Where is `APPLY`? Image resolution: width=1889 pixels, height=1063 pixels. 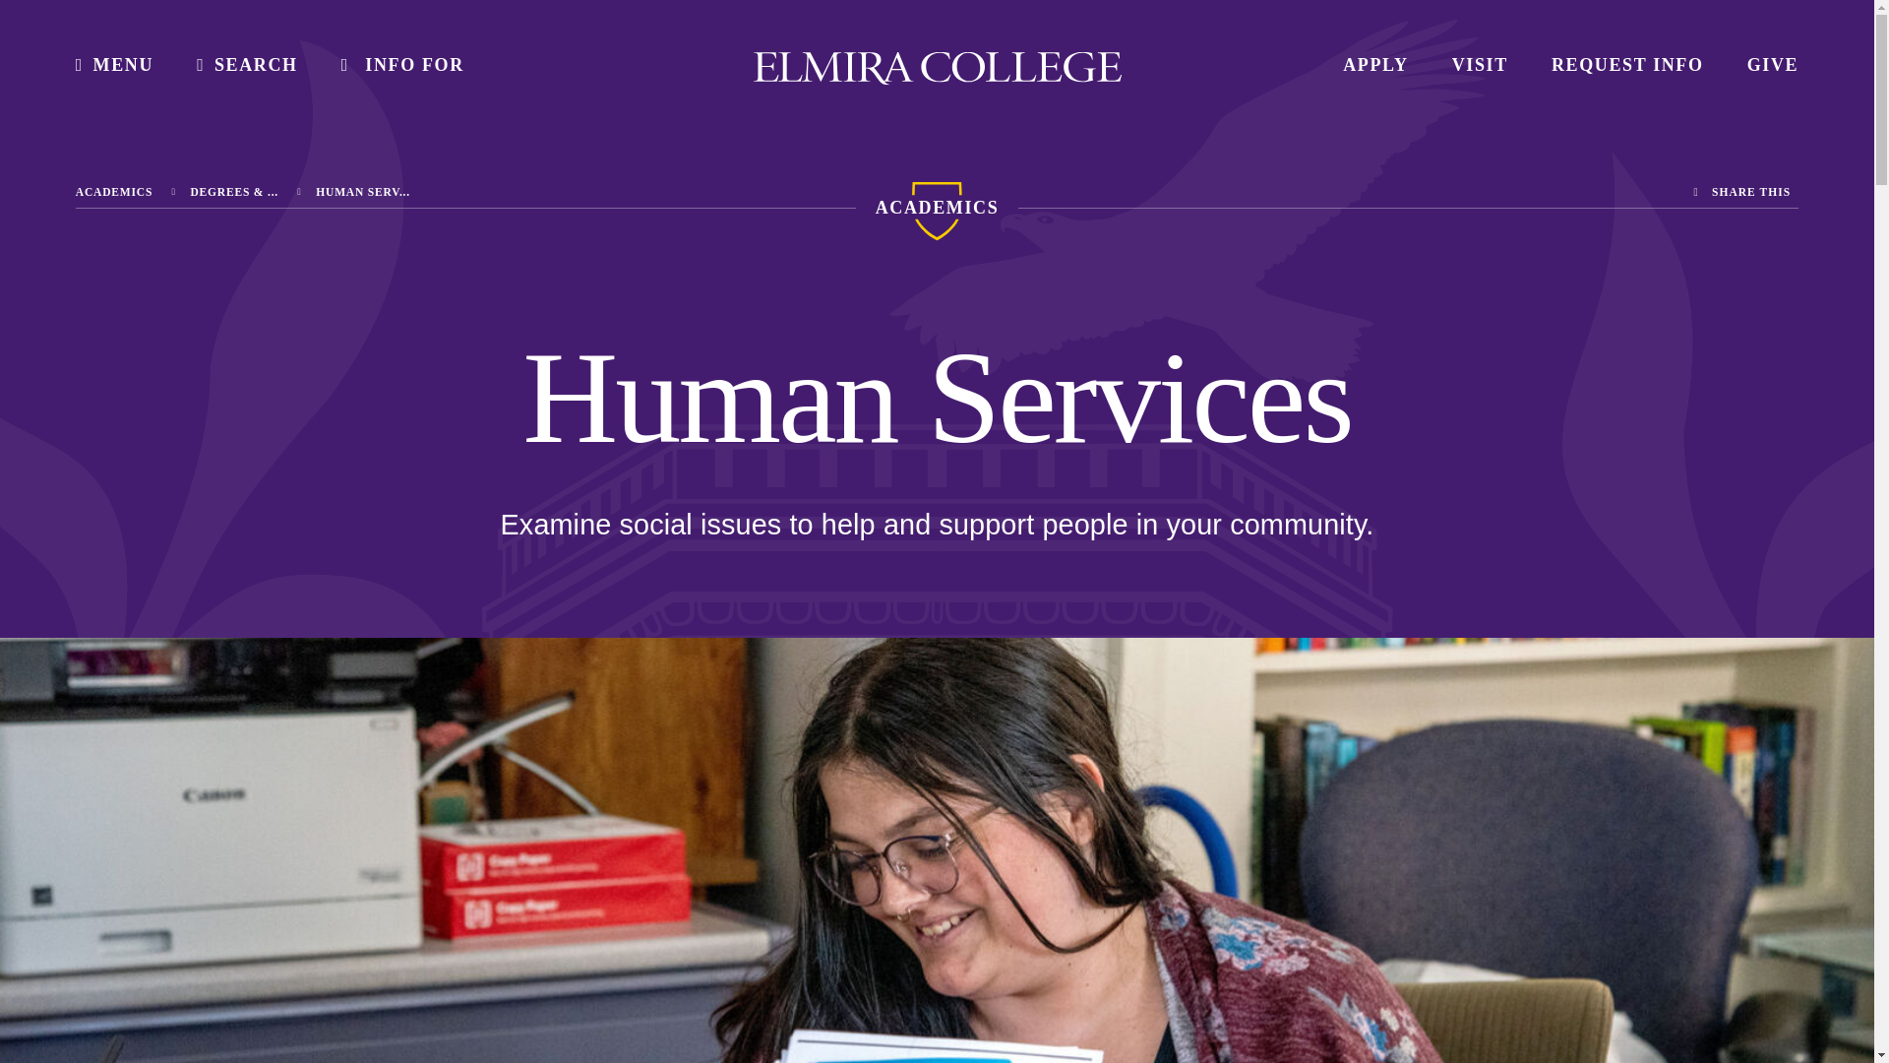 APPLY is located at coordinates (1375, 65).